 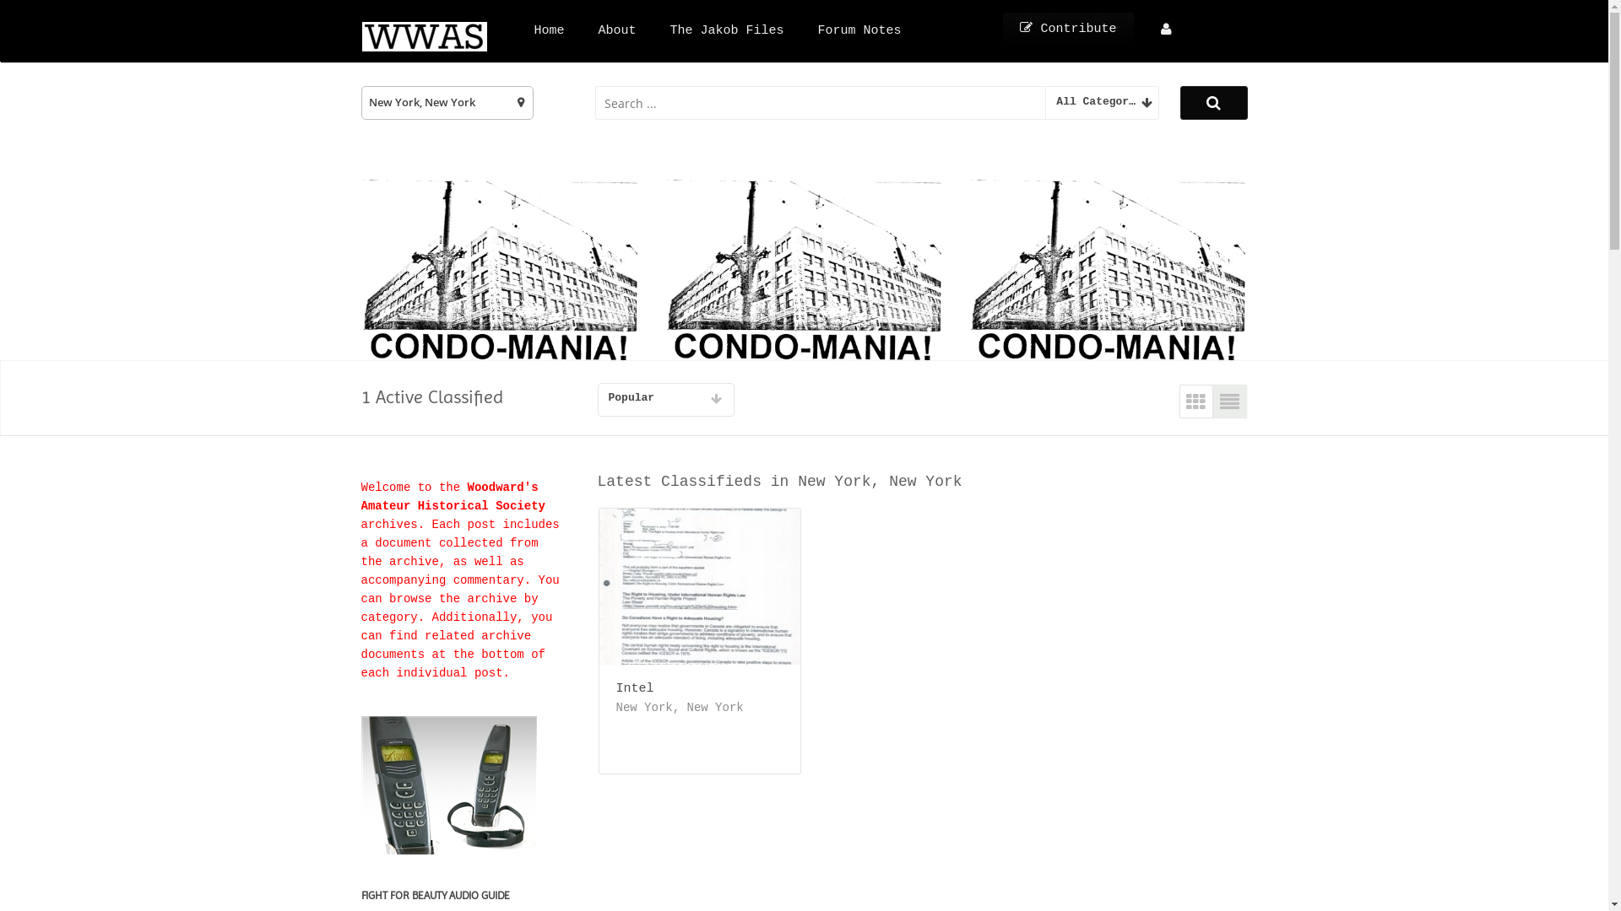 What do you see at coordinates (1103, 103) in the screenshot?
I see `All Categories` at bounding box center [1103, 103].